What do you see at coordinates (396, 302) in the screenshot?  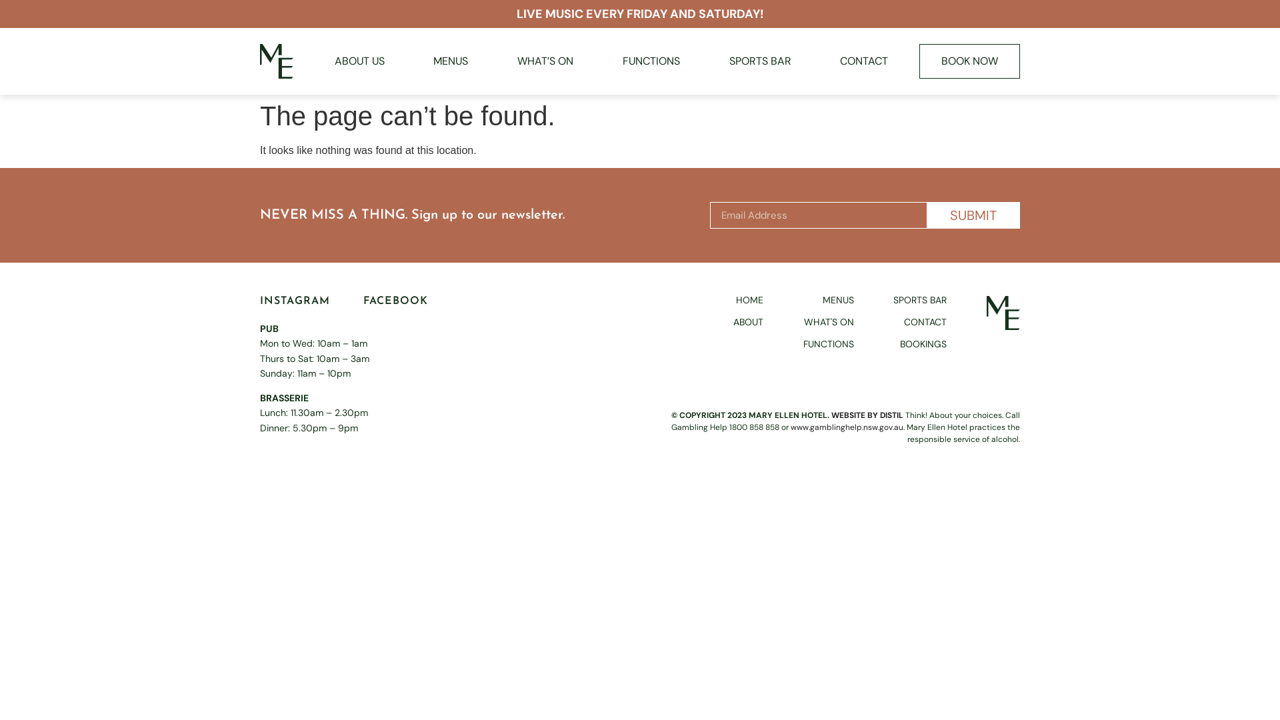 I see `FACEBOOK` at bounding box center [396, 302].